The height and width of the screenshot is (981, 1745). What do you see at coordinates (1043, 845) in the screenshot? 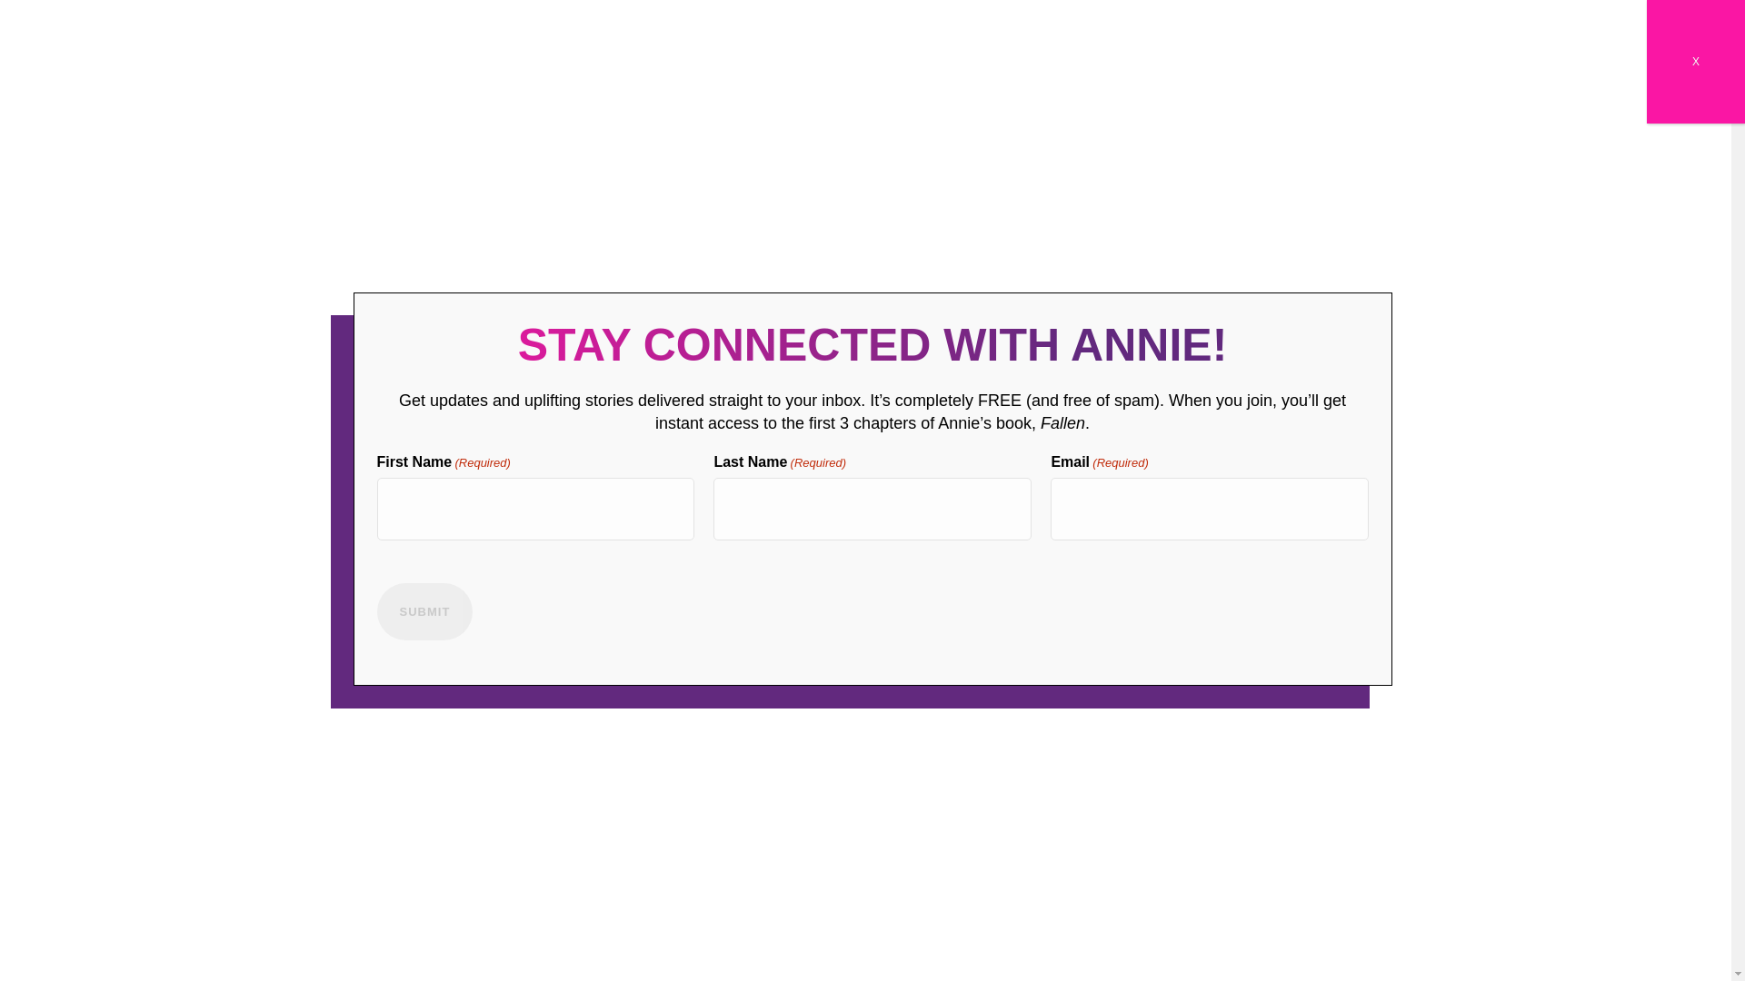
I see `GET INVOLVED` at bounding box center [1043, 845].